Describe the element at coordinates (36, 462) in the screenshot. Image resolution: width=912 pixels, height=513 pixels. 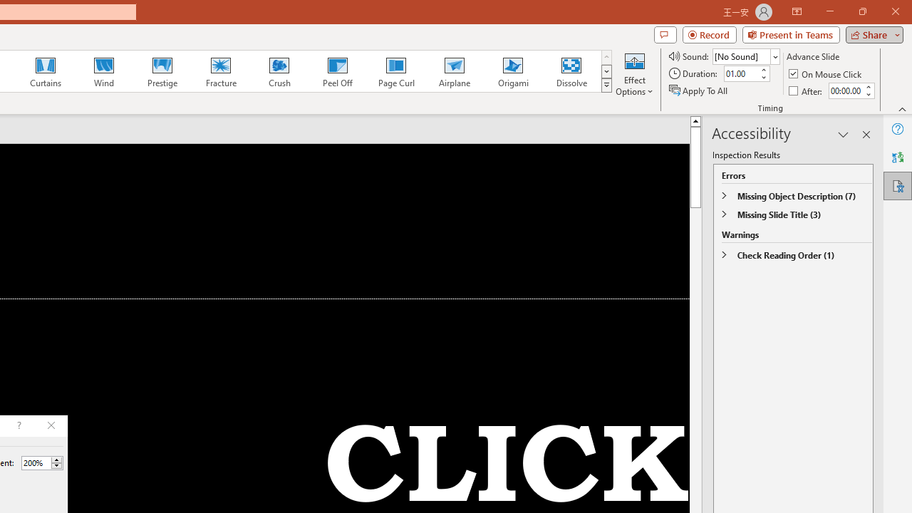
I see `Percent` at that location.